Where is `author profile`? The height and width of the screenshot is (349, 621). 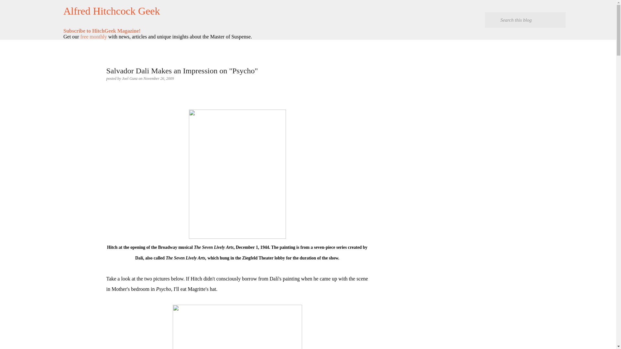
author profile is located at coordinates (130, 78).